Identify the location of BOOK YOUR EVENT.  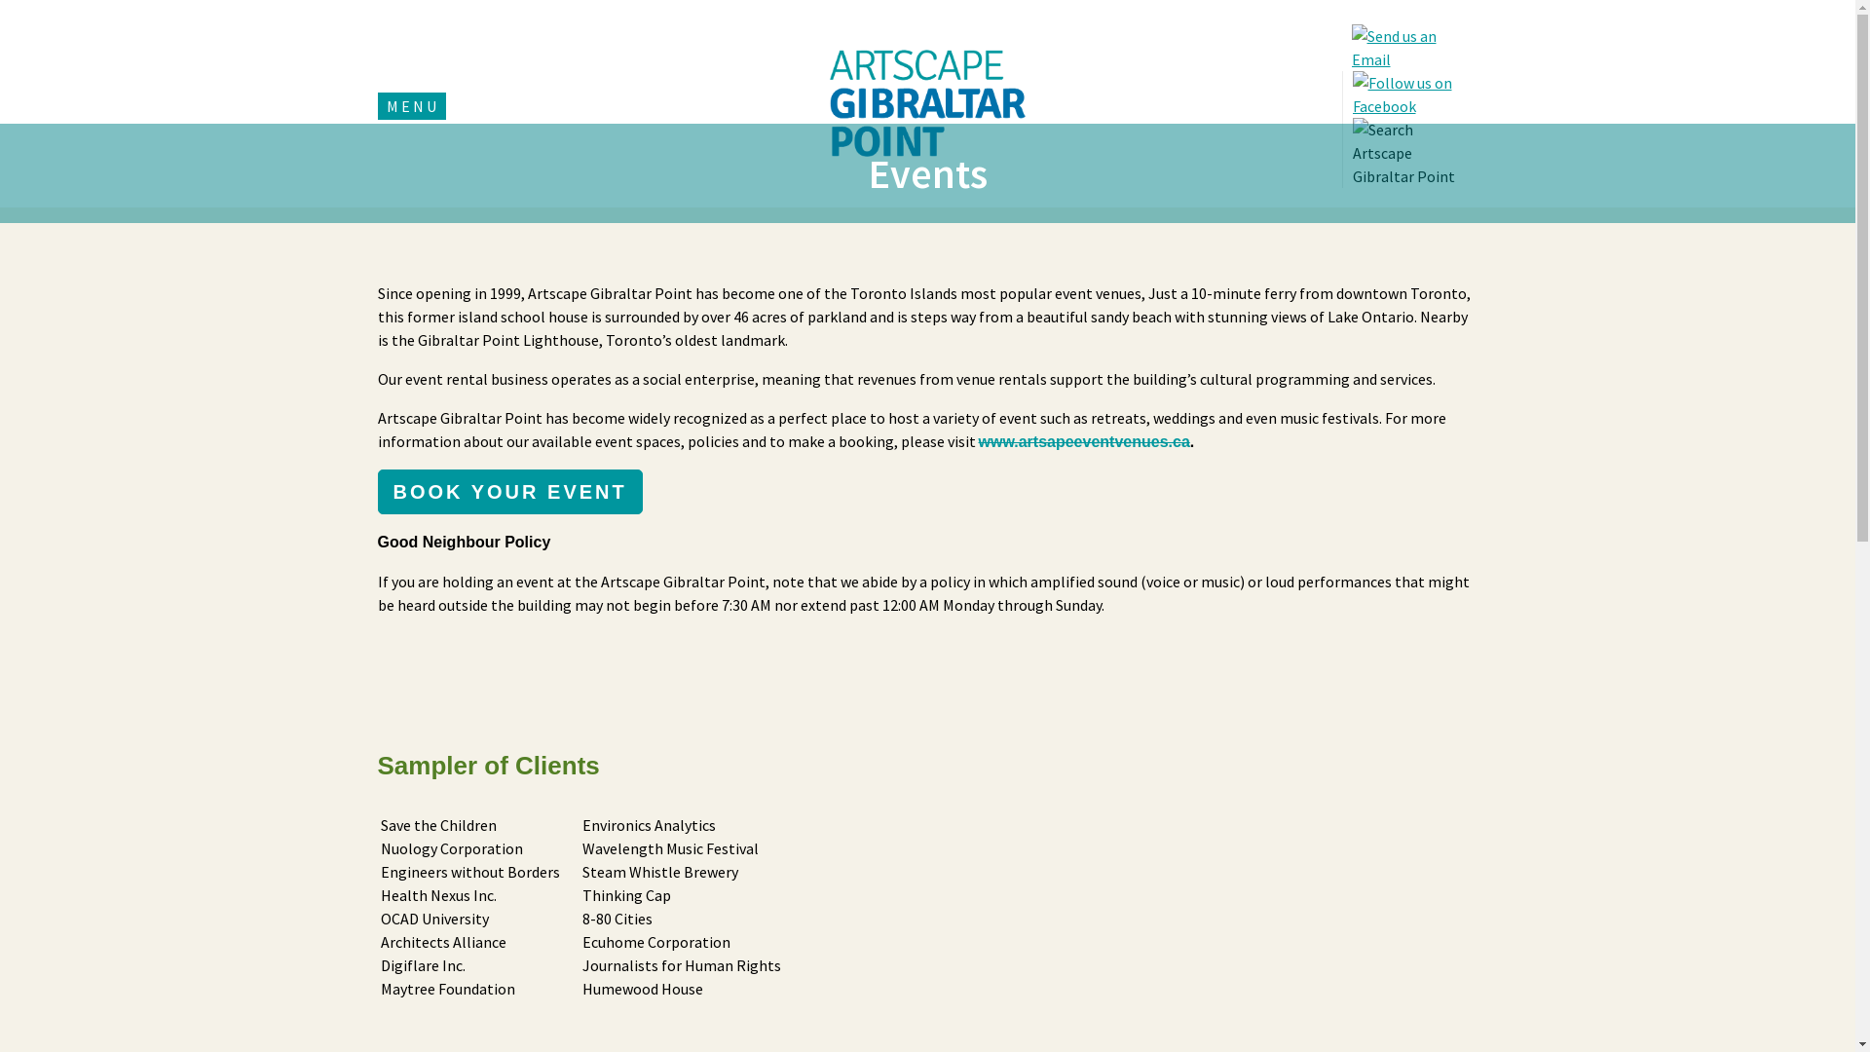
(509, 492).